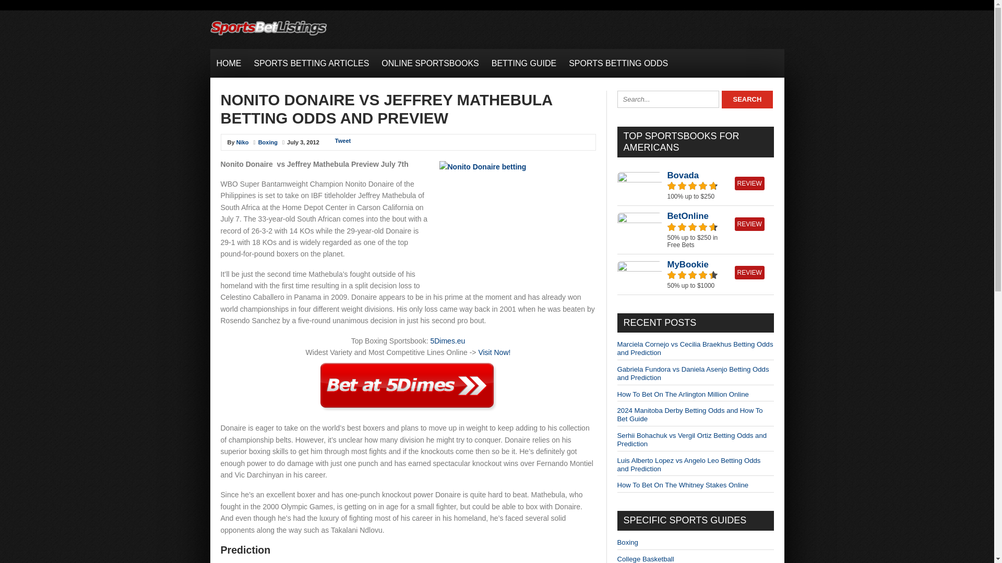 The height and width of the screenshot is (563, 1002). I want to click on REVIEW, so click(749, 272).